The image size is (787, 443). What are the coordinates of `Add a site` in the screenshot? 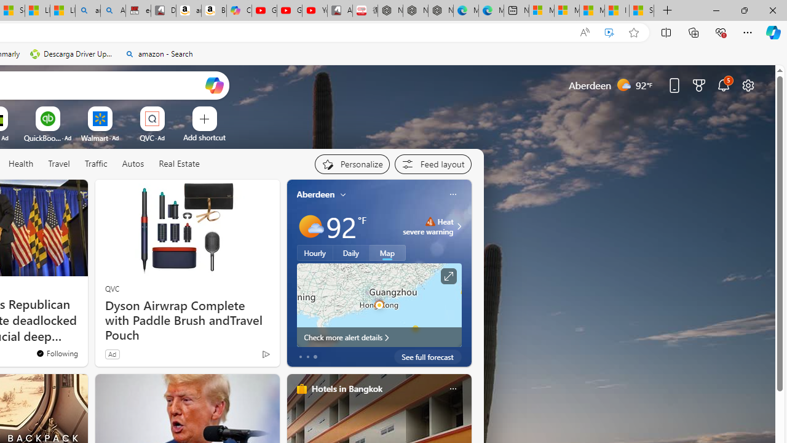 It's located at (204, 137).